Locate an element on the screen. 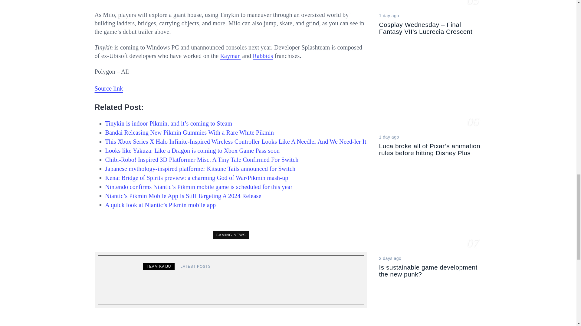 This screenshot has width=581, height=326. GAMING NEWS is located at coordinates (231, 235).